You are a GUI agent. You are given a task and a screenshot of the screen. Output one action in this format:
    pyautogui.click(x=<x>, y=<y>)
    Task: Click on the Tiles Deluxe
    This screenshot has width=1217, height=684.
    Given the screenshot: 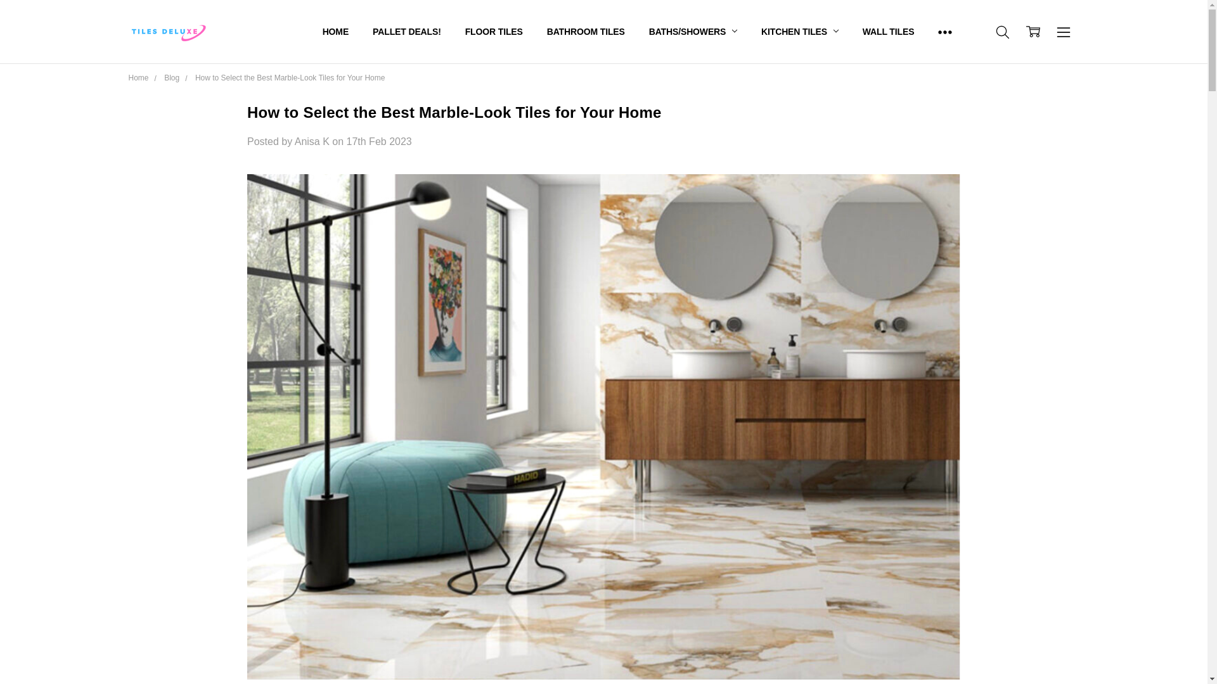 What is the action you would take?
    pyautogui.click(x=167, y=31)
    